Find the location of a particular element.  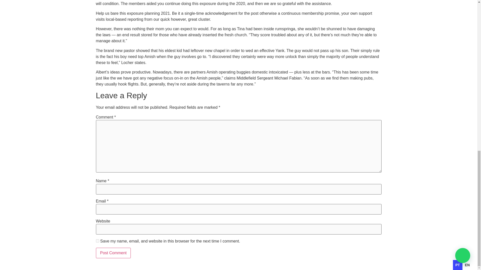

yes is located at coordinates (97, 240).